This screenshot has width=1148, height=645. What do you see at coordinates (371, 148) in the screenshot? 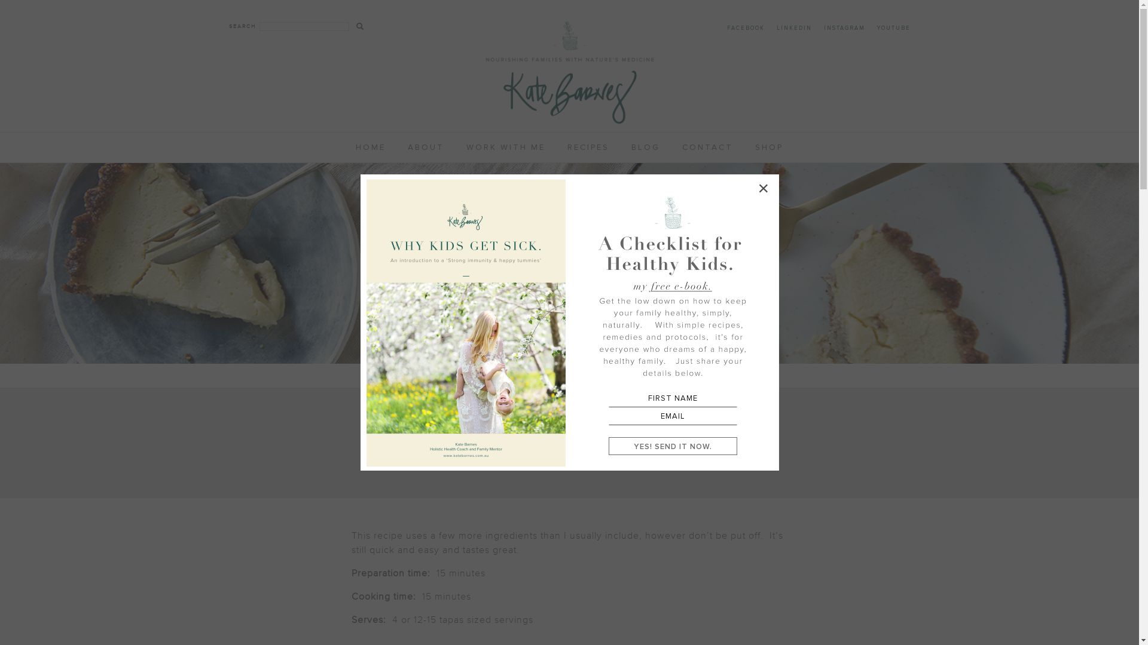
I see `HOME` at bounding box center [371, 148].